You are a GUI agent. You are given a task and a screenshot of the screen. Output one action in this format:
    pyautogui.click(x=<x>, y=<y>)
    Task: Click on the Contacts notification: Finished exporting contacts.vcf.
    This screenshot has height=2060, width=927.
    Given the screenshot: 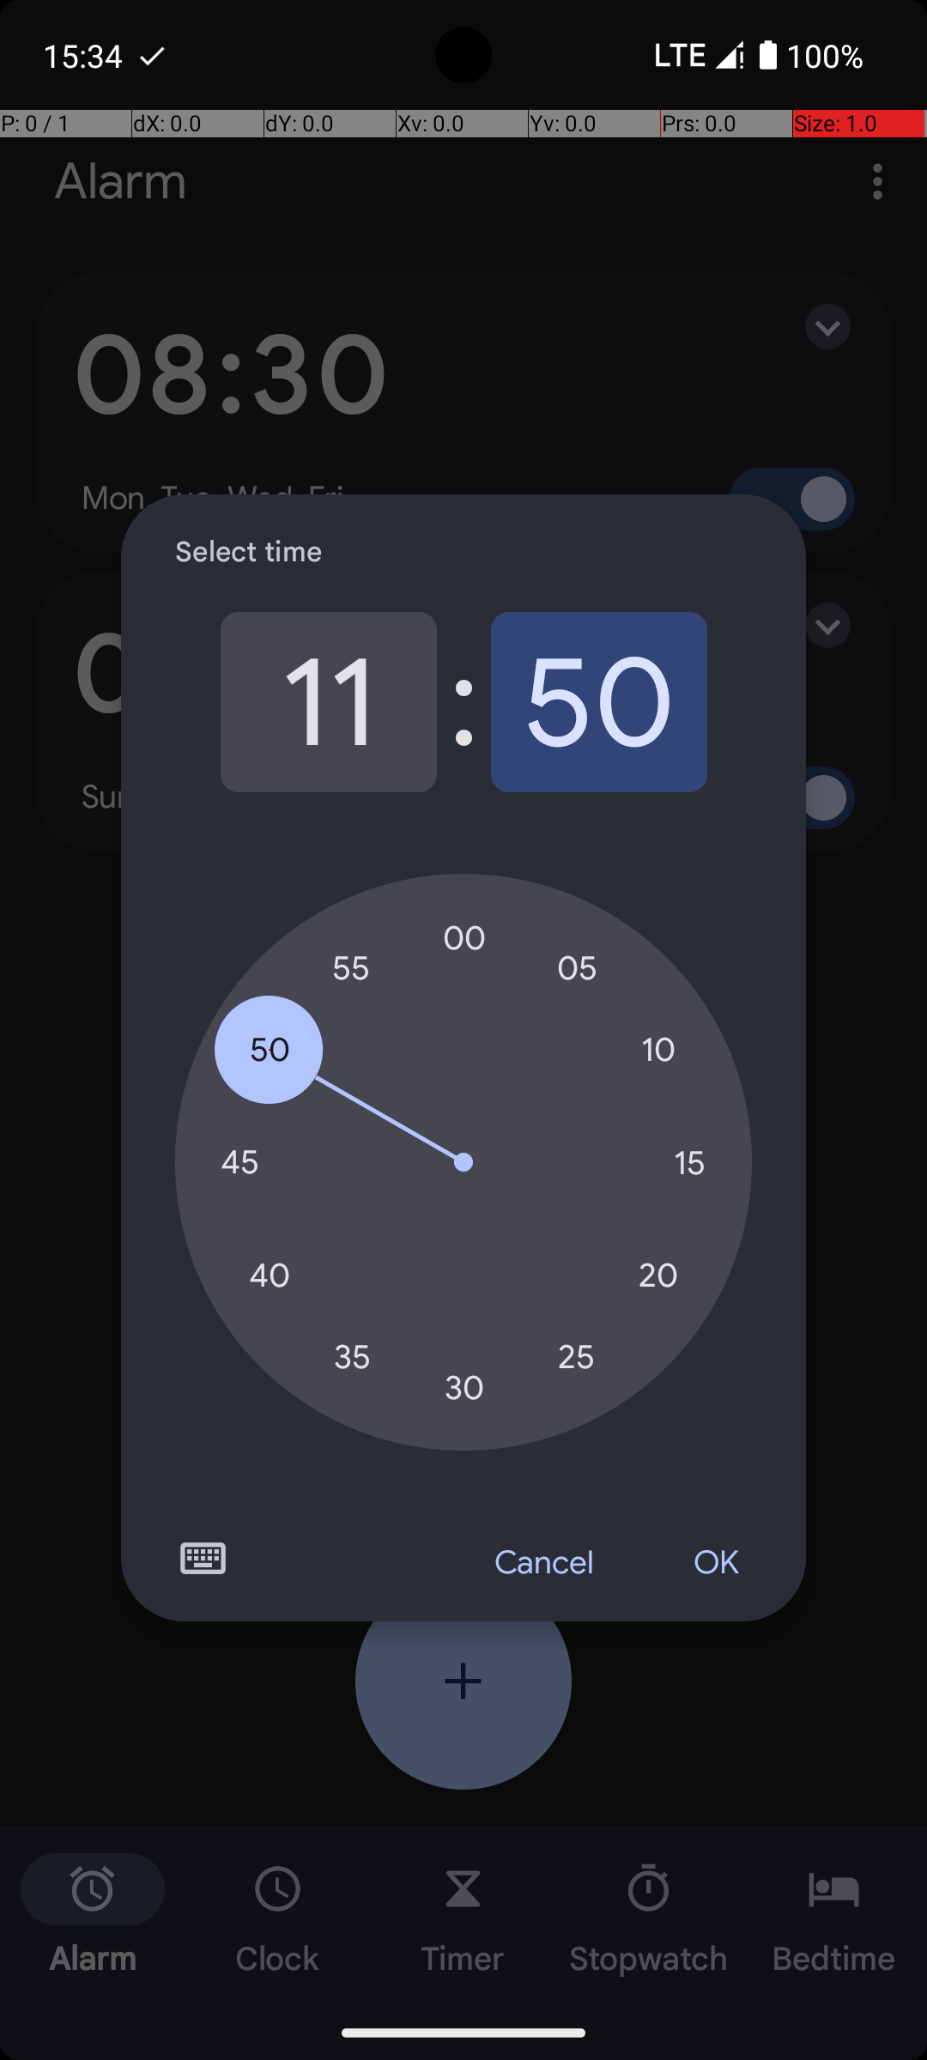 What is the action you would take?
    pyautogui.click(x=152, y=55)
    